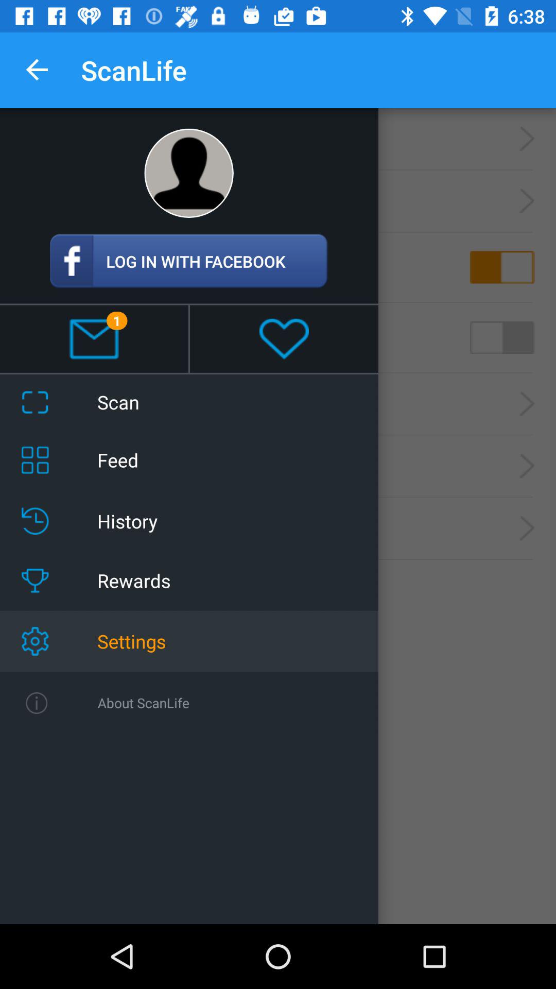  I want to click on the second arrow from the top of the page at the right side, so click(527, 201).